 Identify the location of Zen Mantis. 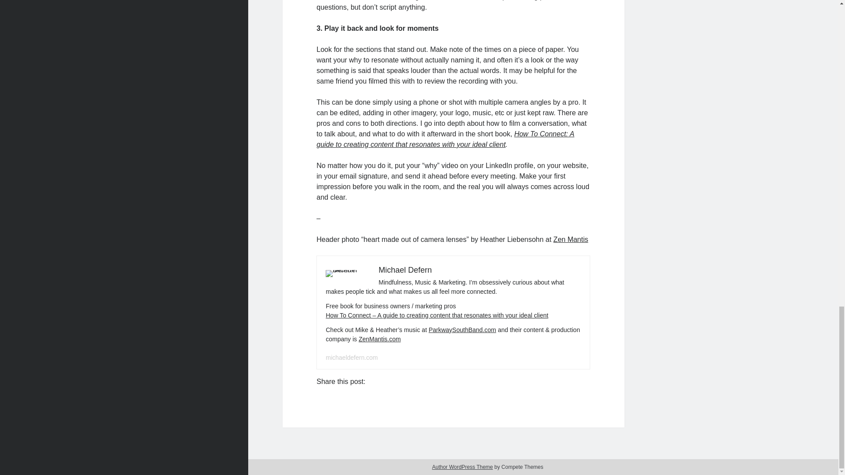
(570, 239).